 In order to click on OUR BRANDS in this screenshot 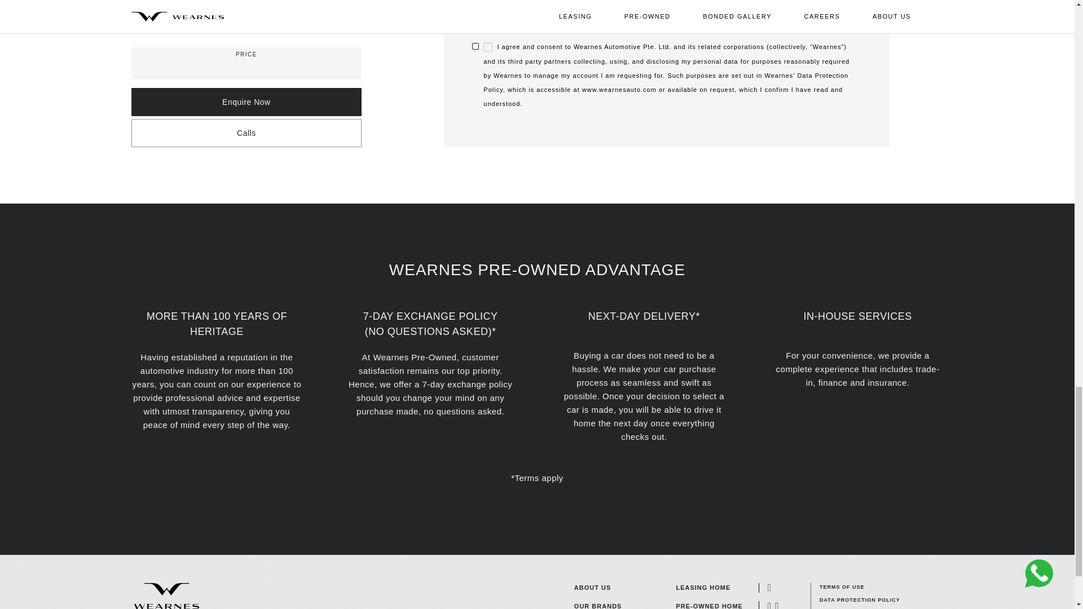, I will do `click(598, 606)`.